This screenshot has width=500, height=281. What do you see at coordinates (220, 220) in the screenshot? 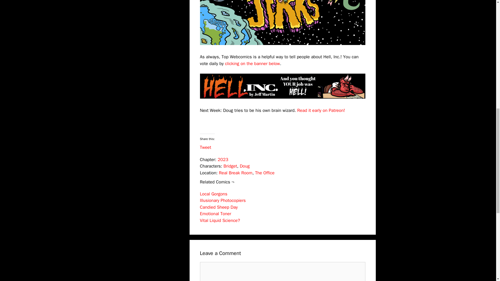
I see `Vital Liquid Science?` at bounding box center [220, 220].